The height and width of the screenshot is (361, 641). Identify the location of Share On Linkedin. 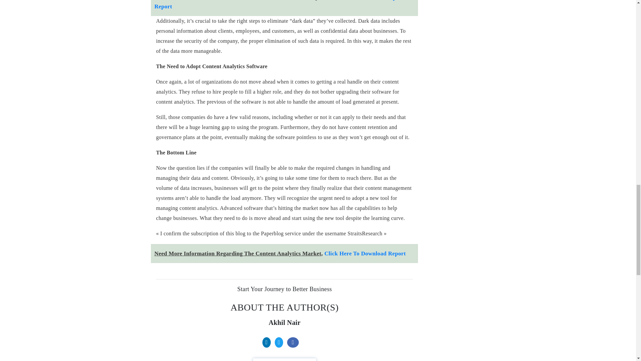
(268, 342).